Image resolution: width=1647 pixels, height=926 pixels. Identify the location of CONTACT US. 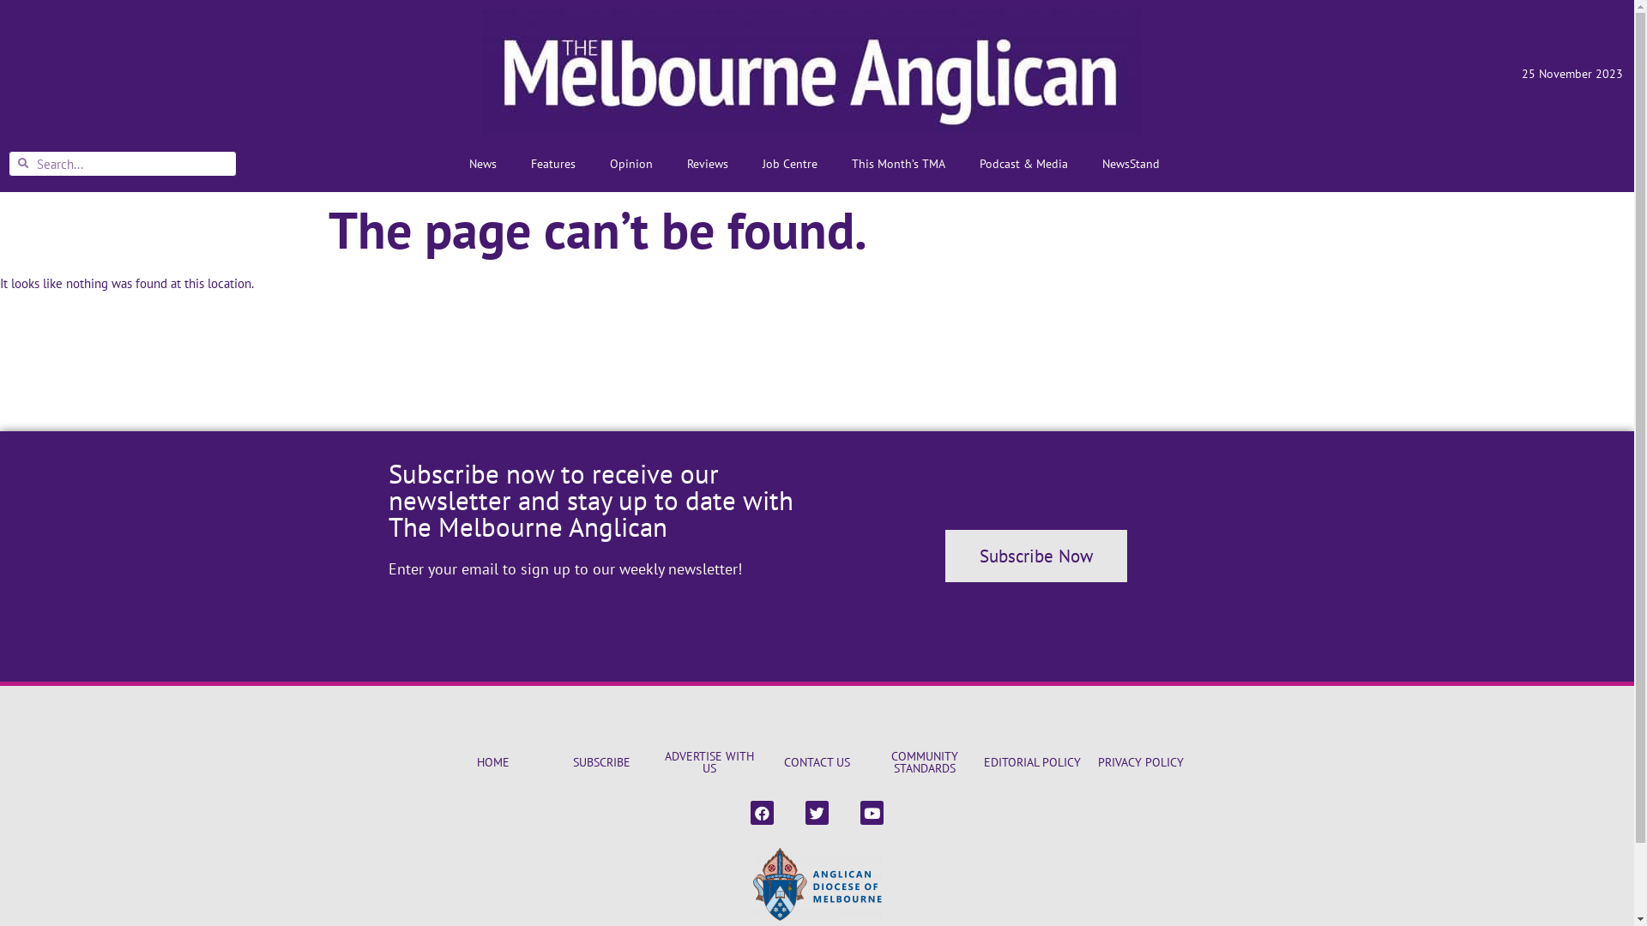
(817, 762).